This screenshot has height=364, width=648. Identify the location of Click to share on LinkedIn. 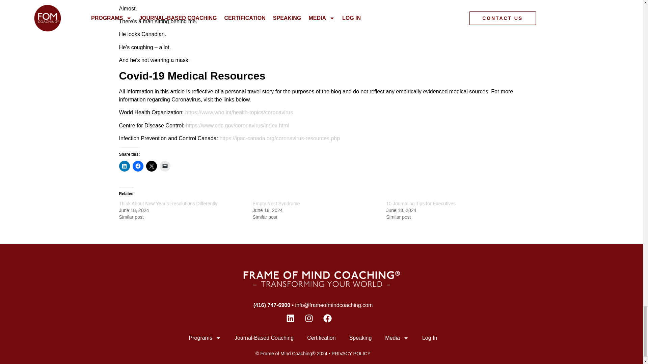
(124, 166).